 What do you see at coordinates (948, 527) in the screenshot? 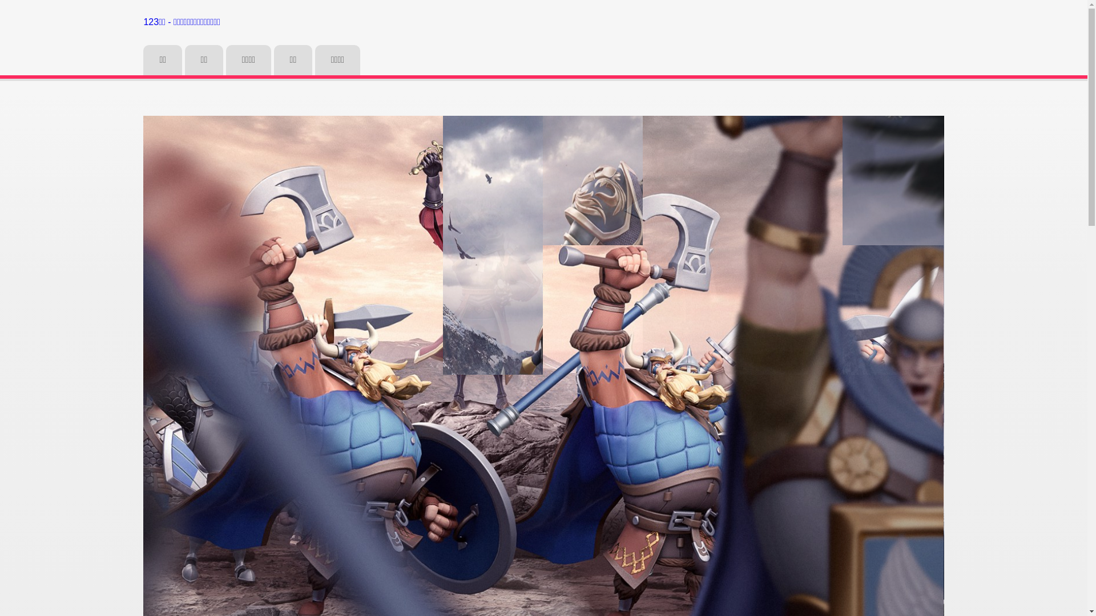
I see `3` at bounding box center [948, 527].